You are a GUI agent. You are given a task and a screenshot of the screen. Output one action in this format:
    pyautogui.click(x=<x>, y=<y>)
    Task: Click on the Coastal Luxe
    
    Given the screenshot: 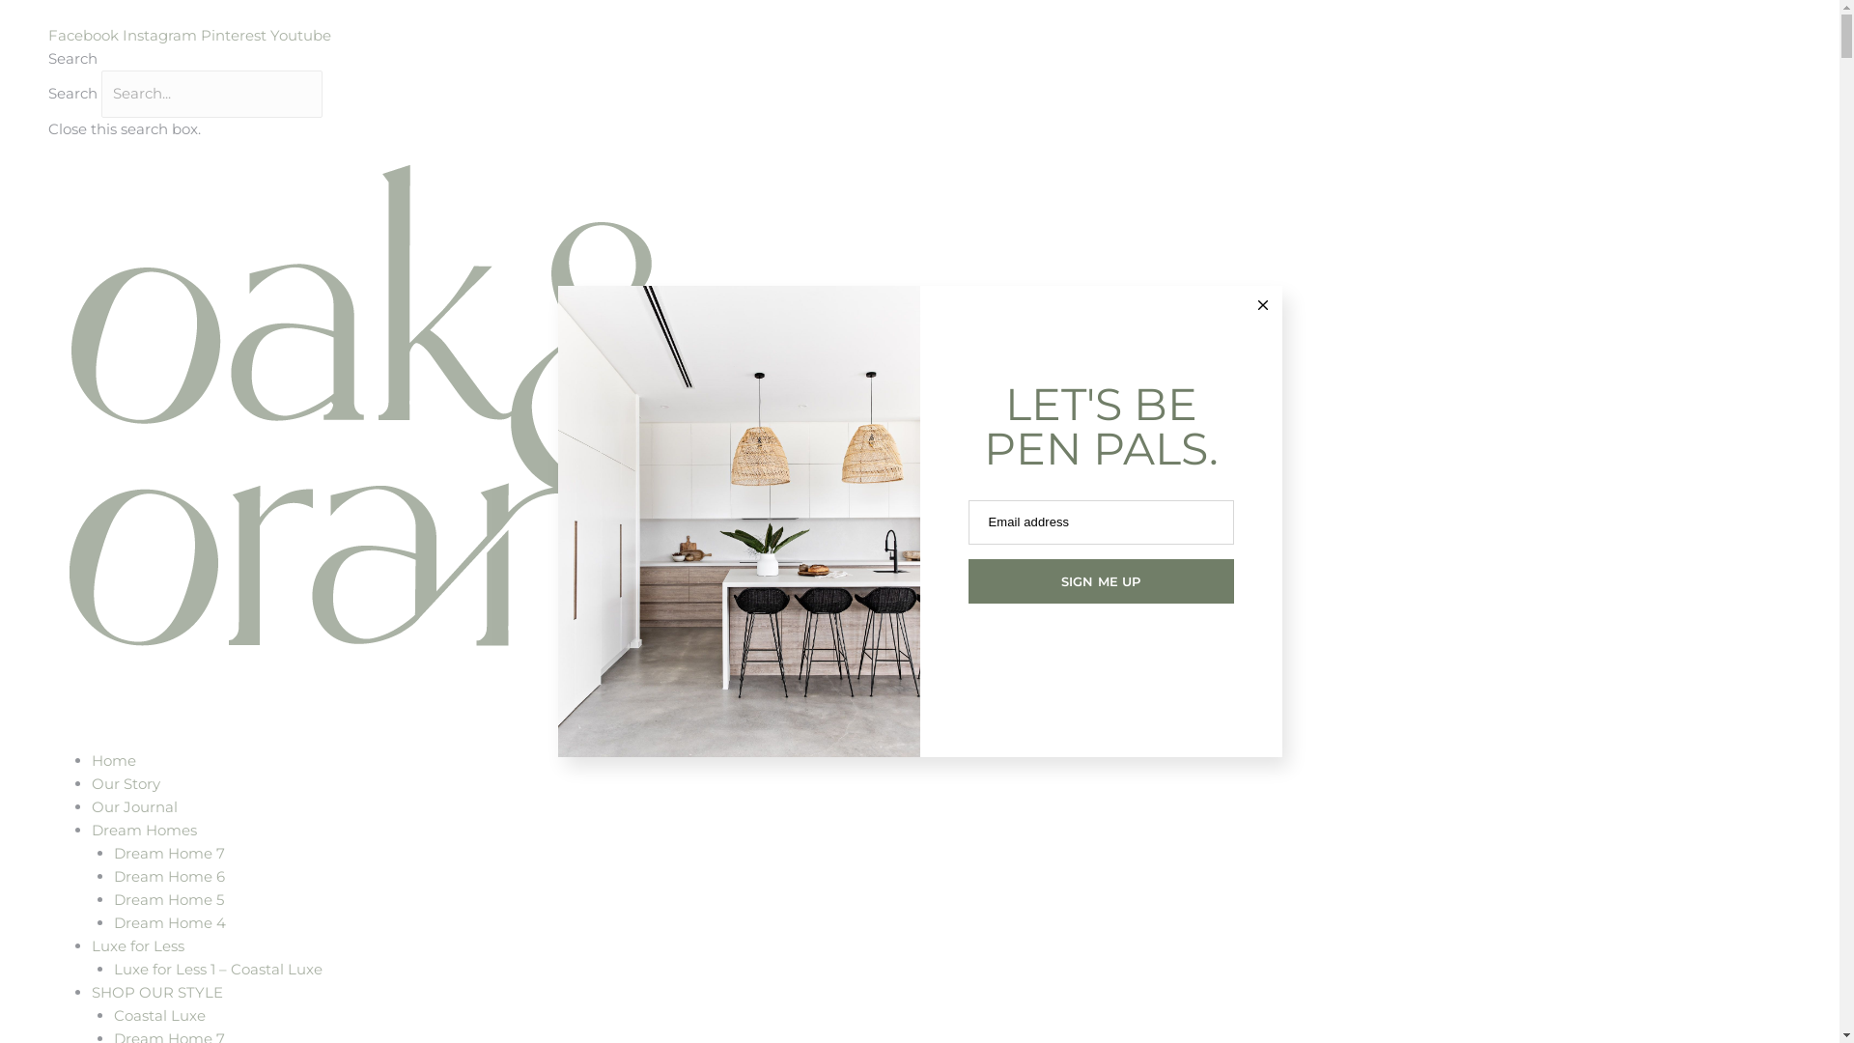 What is the action you would take?
    pyautogui.click(x=160, y=1016)
    